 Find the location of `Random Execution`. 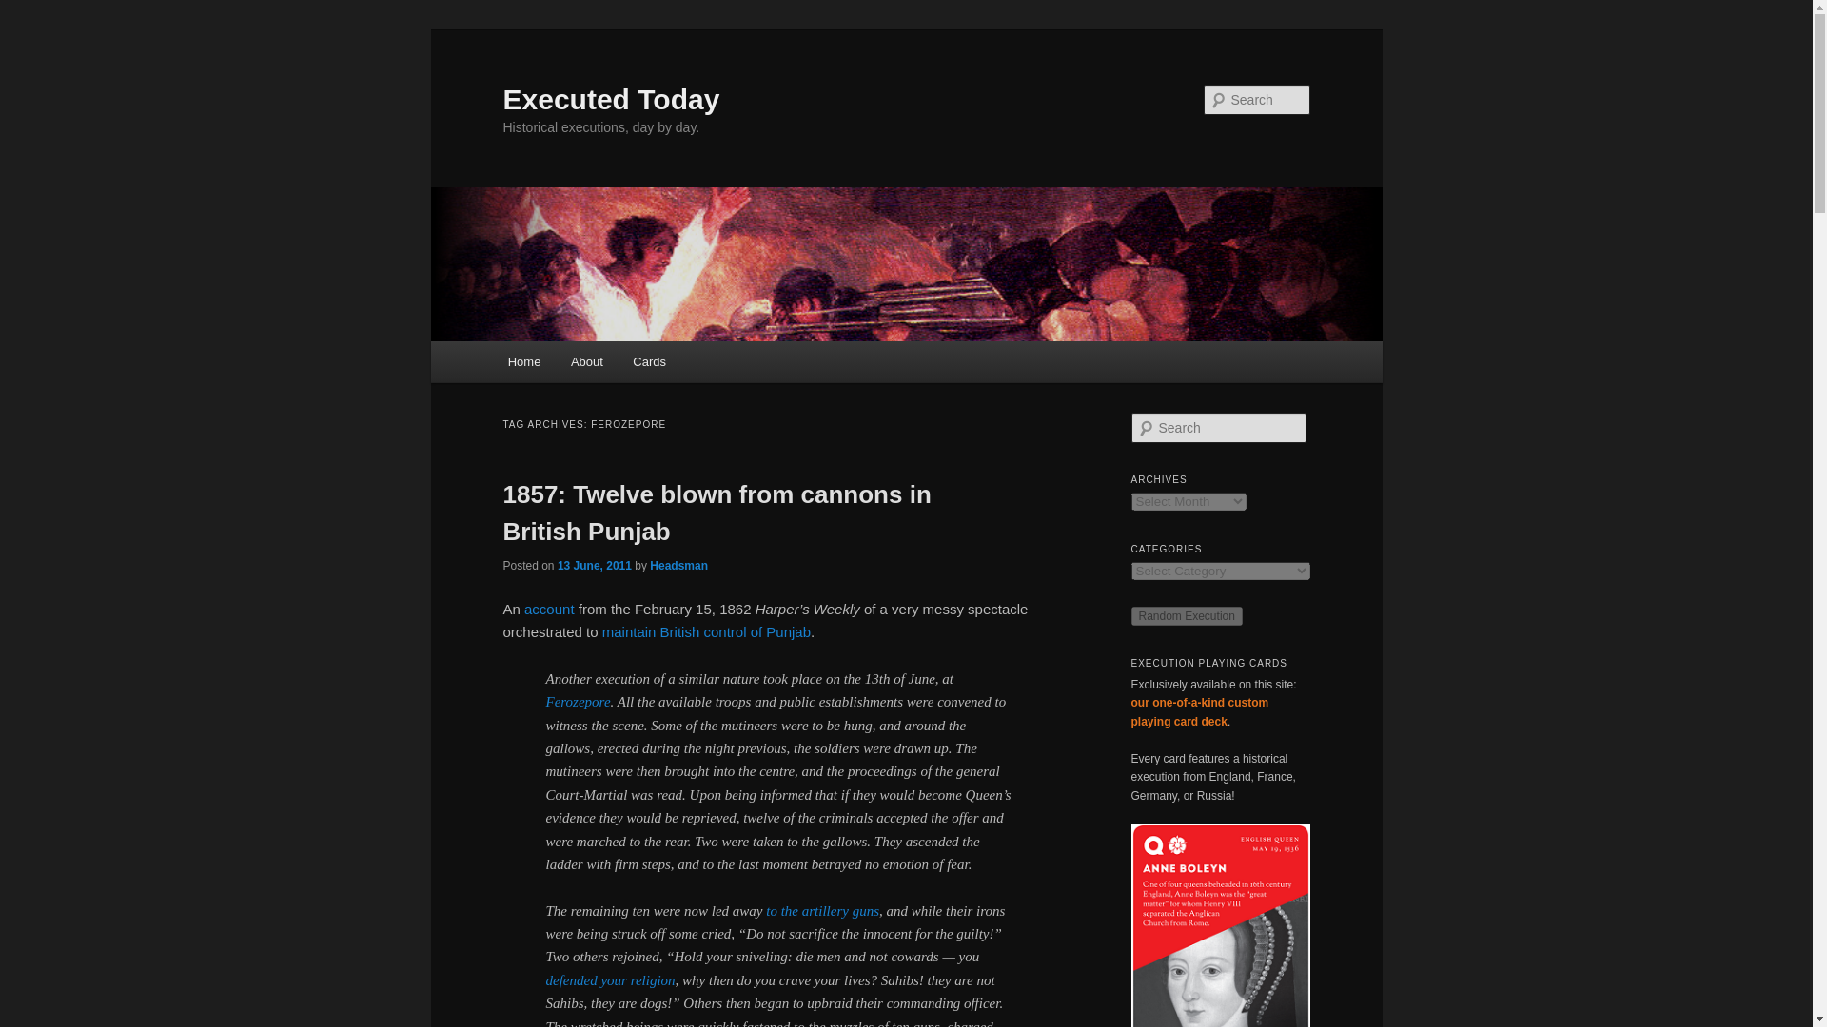

Random Execution is located at coordinates (1186, 616).